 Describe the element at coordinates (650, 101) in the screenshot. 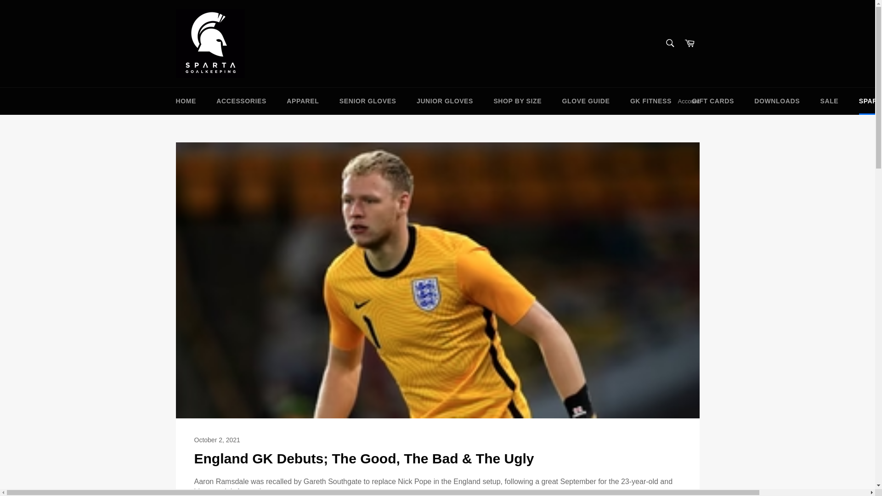

I see `GK FITNESS` at that location.